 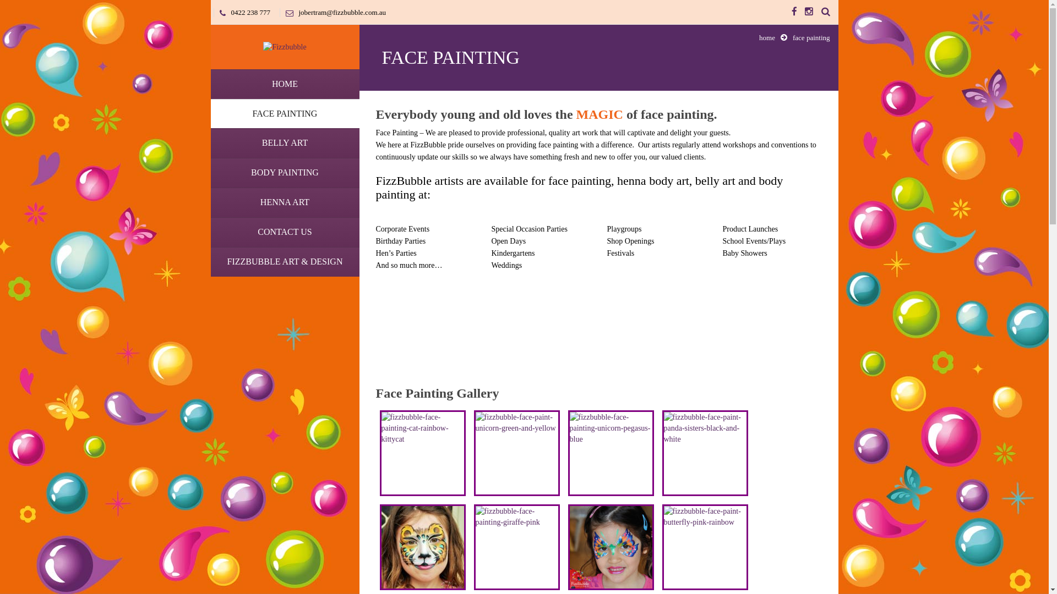 I want to click on fizzbubble-face-paint-butterfly-pink-rainbow, so click(x=705, y=547).